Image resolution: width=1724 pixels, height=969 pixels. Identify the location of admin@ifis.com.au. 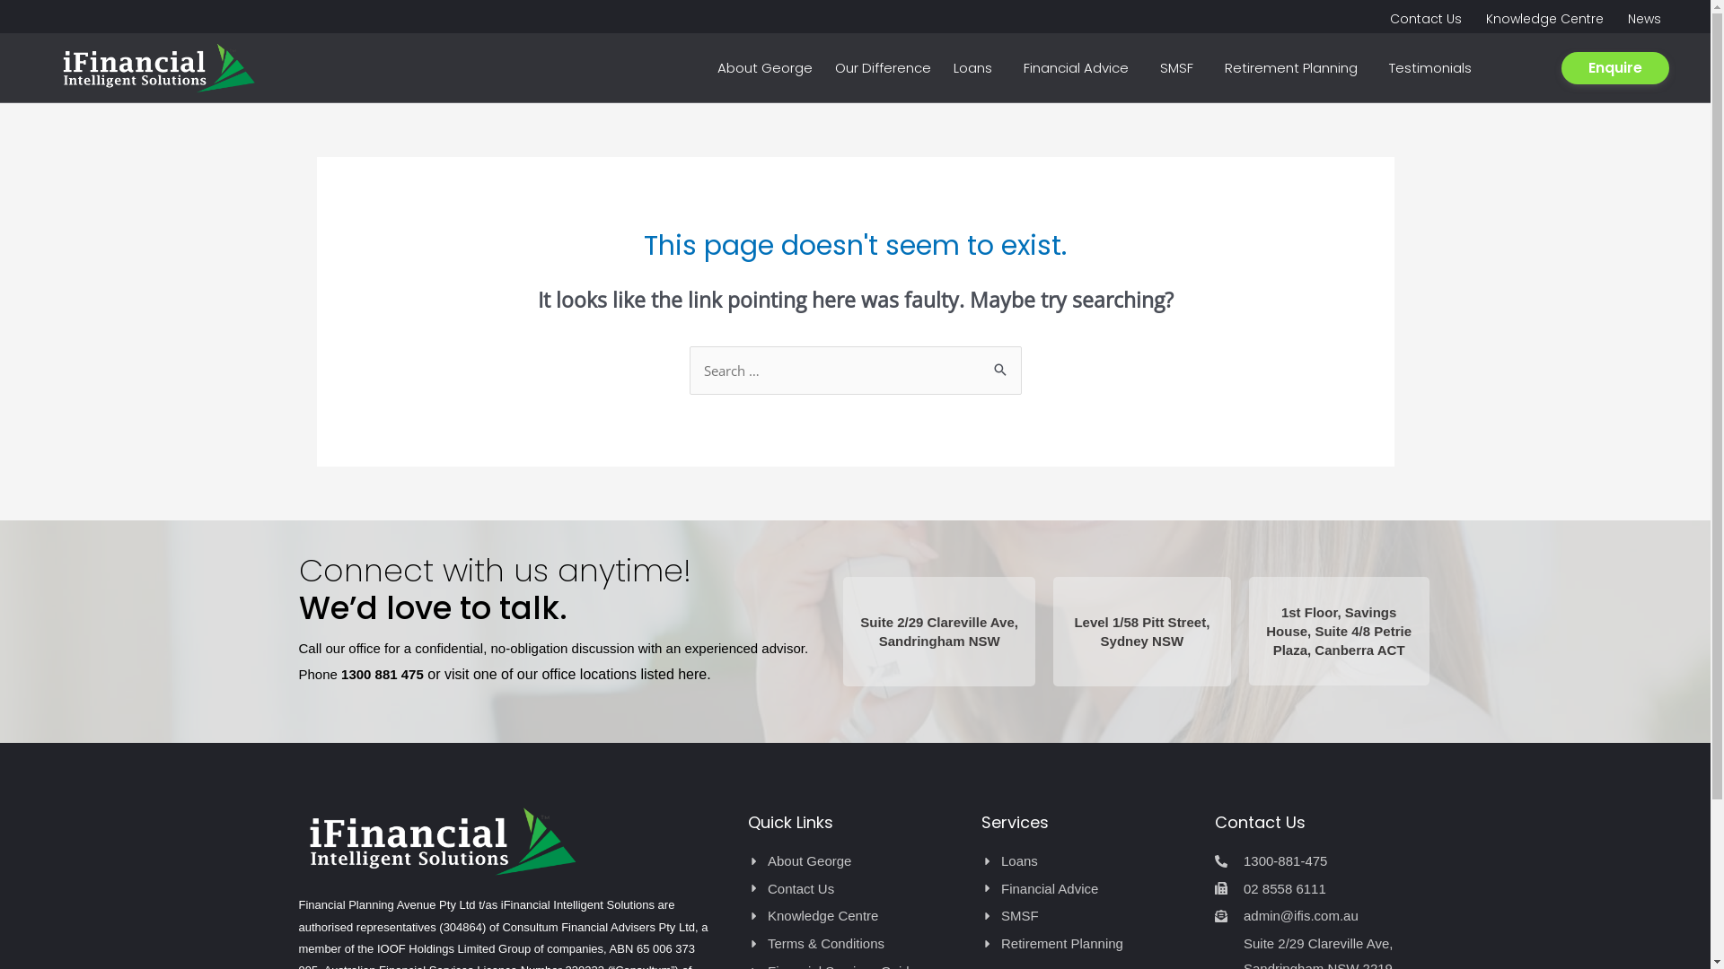
(1322, 916).